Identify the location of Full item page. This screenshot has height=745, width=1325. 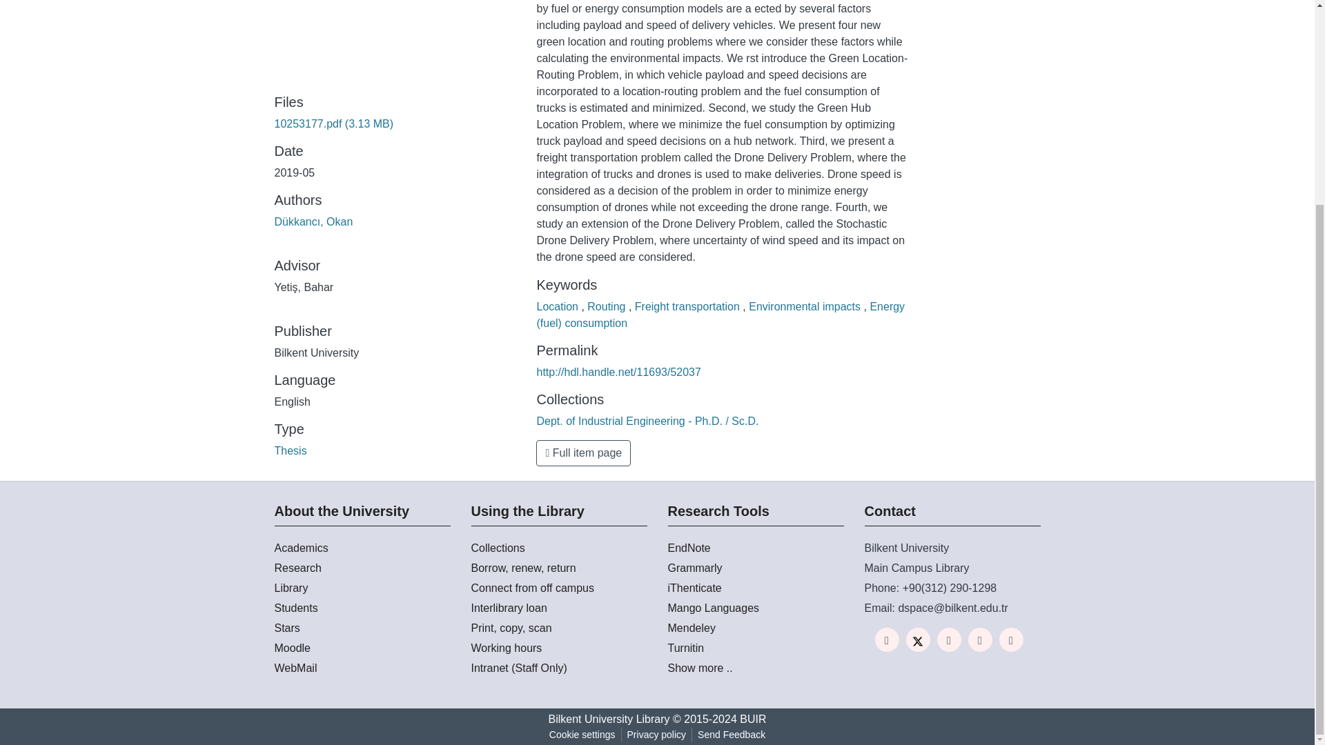
(583, 453).